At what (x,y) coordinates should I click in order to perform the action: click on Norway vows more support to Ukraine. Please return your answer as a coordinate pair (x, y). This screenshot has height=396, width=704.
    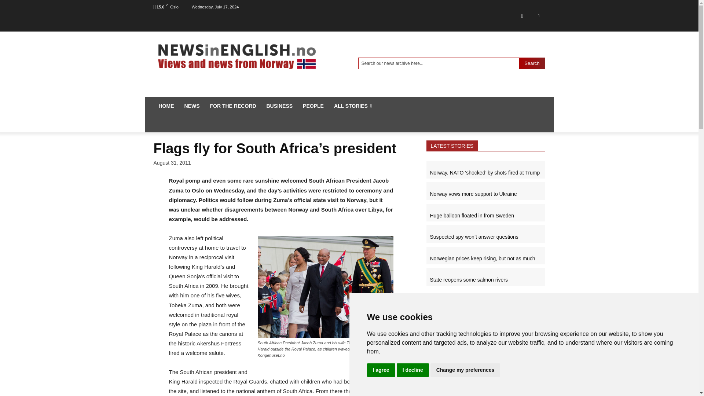
    Looking at the image, I should click on (473, 194).